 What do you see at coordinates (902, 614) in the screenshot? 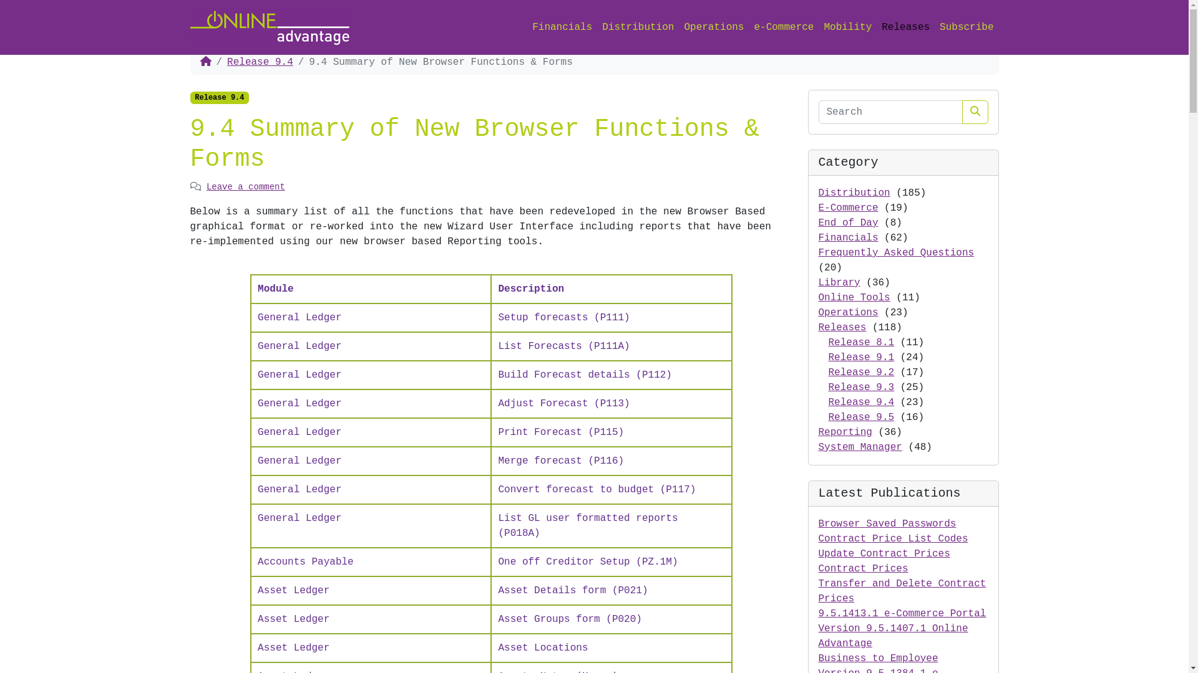
I see `9.5.1413.1 e-Commerce Portal` at bounding box center [902, 614].